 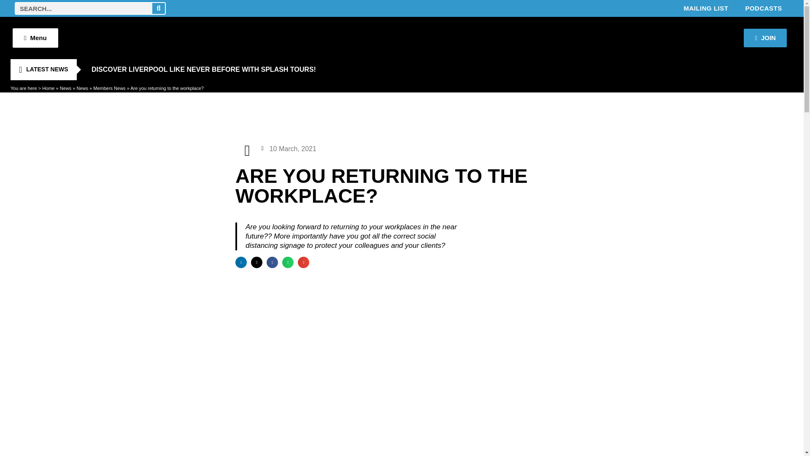 What do you see at coordinates (6, 18) in the screenshot?
I see `Skip to content` at bounding box center [6, 18].